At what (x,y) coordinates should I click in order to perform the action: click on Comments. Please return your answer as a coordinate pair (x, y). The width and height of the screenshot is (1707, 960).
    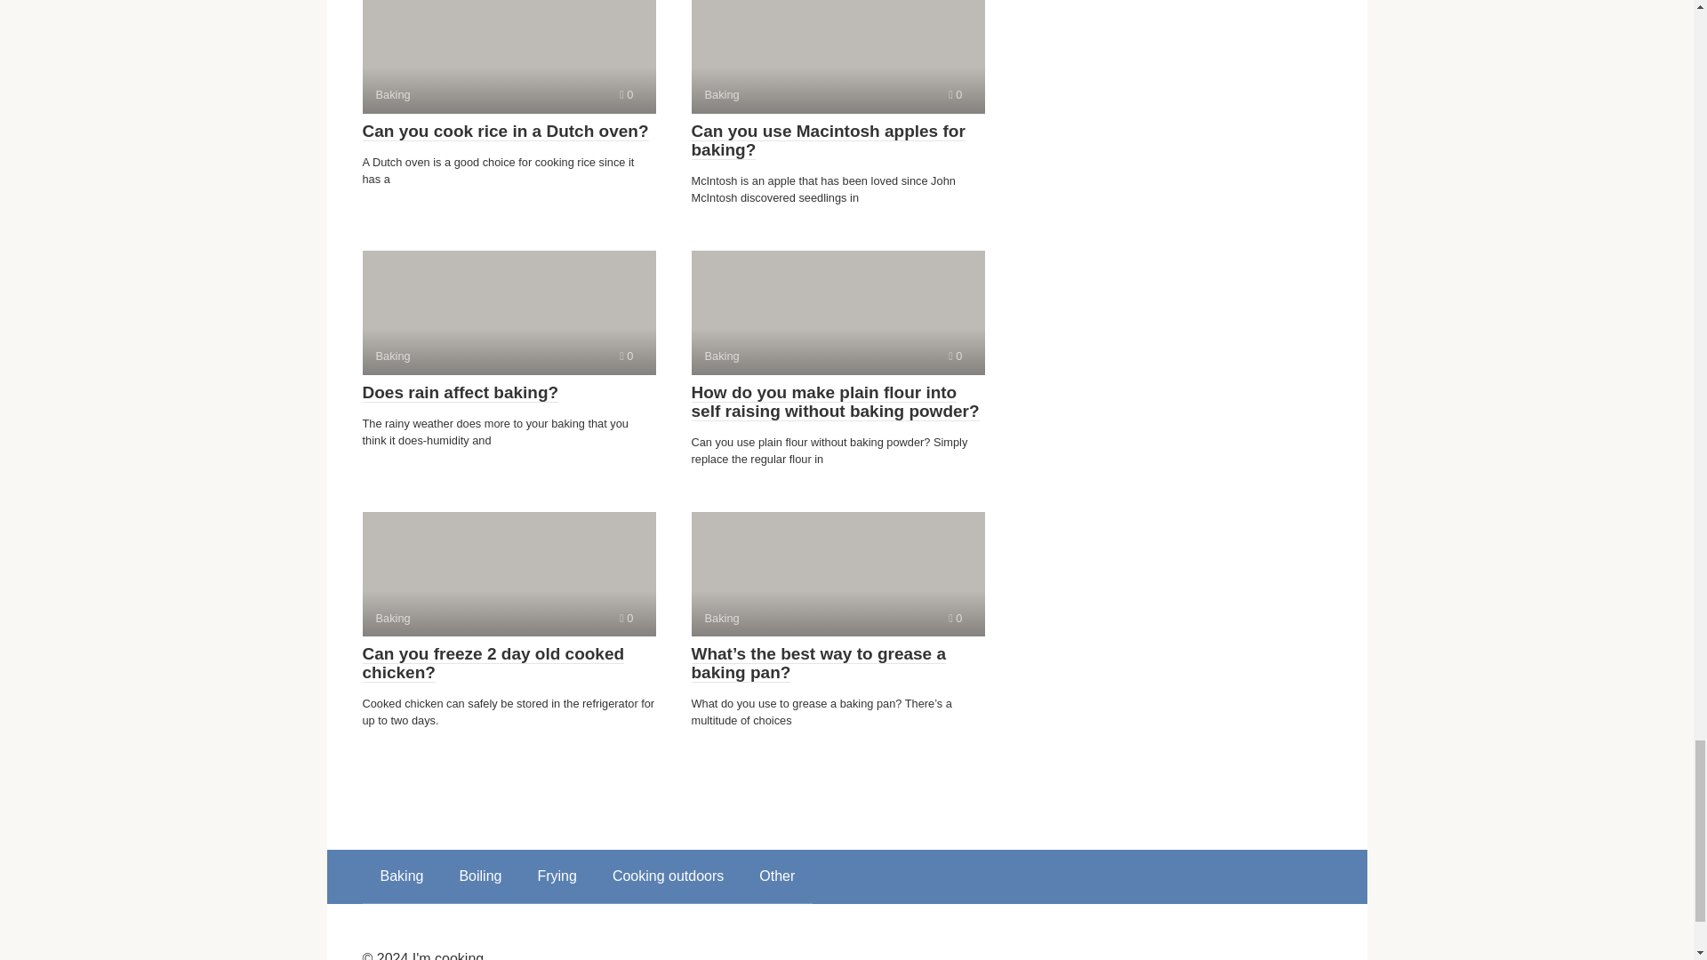
    Looking at the image, I should click on (829, 140).